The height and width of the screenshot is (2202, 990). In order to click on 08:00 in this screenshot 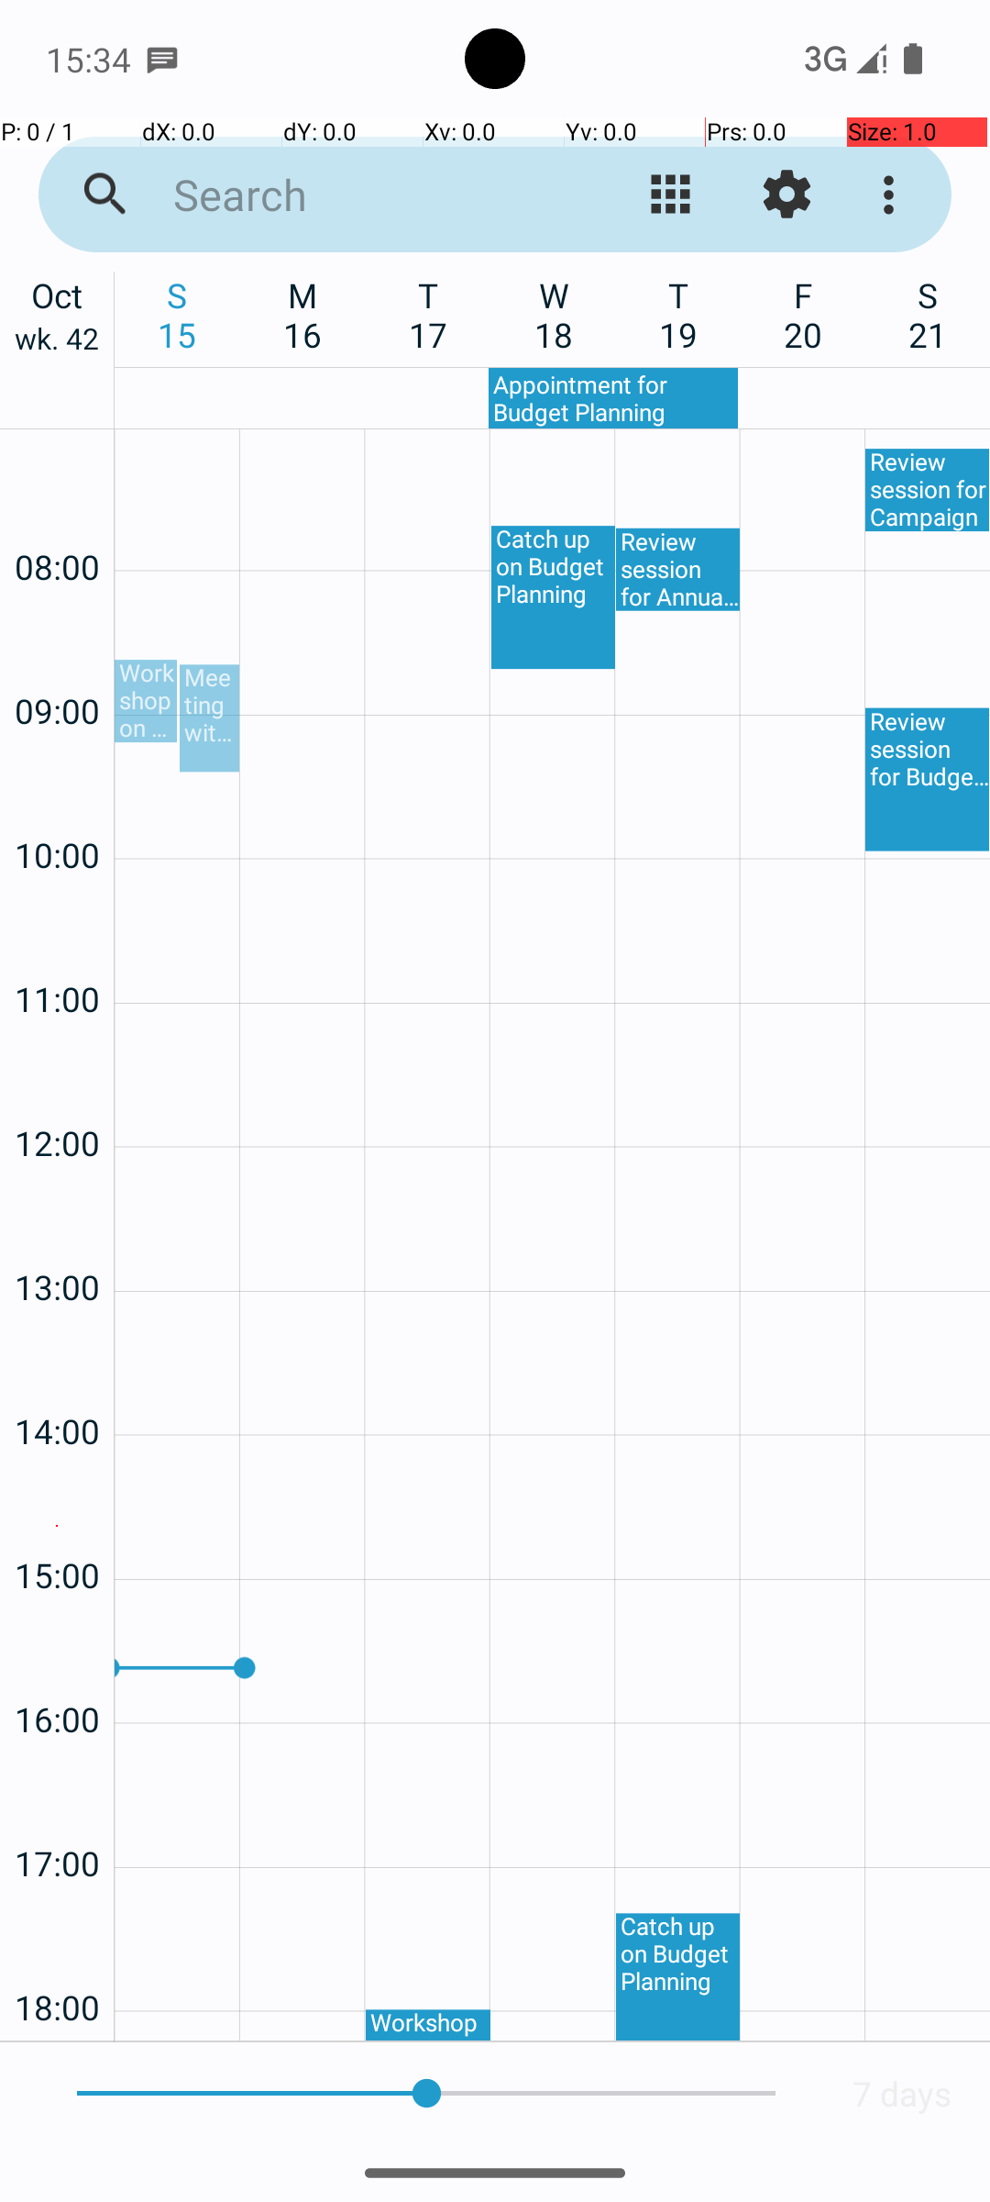, I will do `click(57, 517)`.